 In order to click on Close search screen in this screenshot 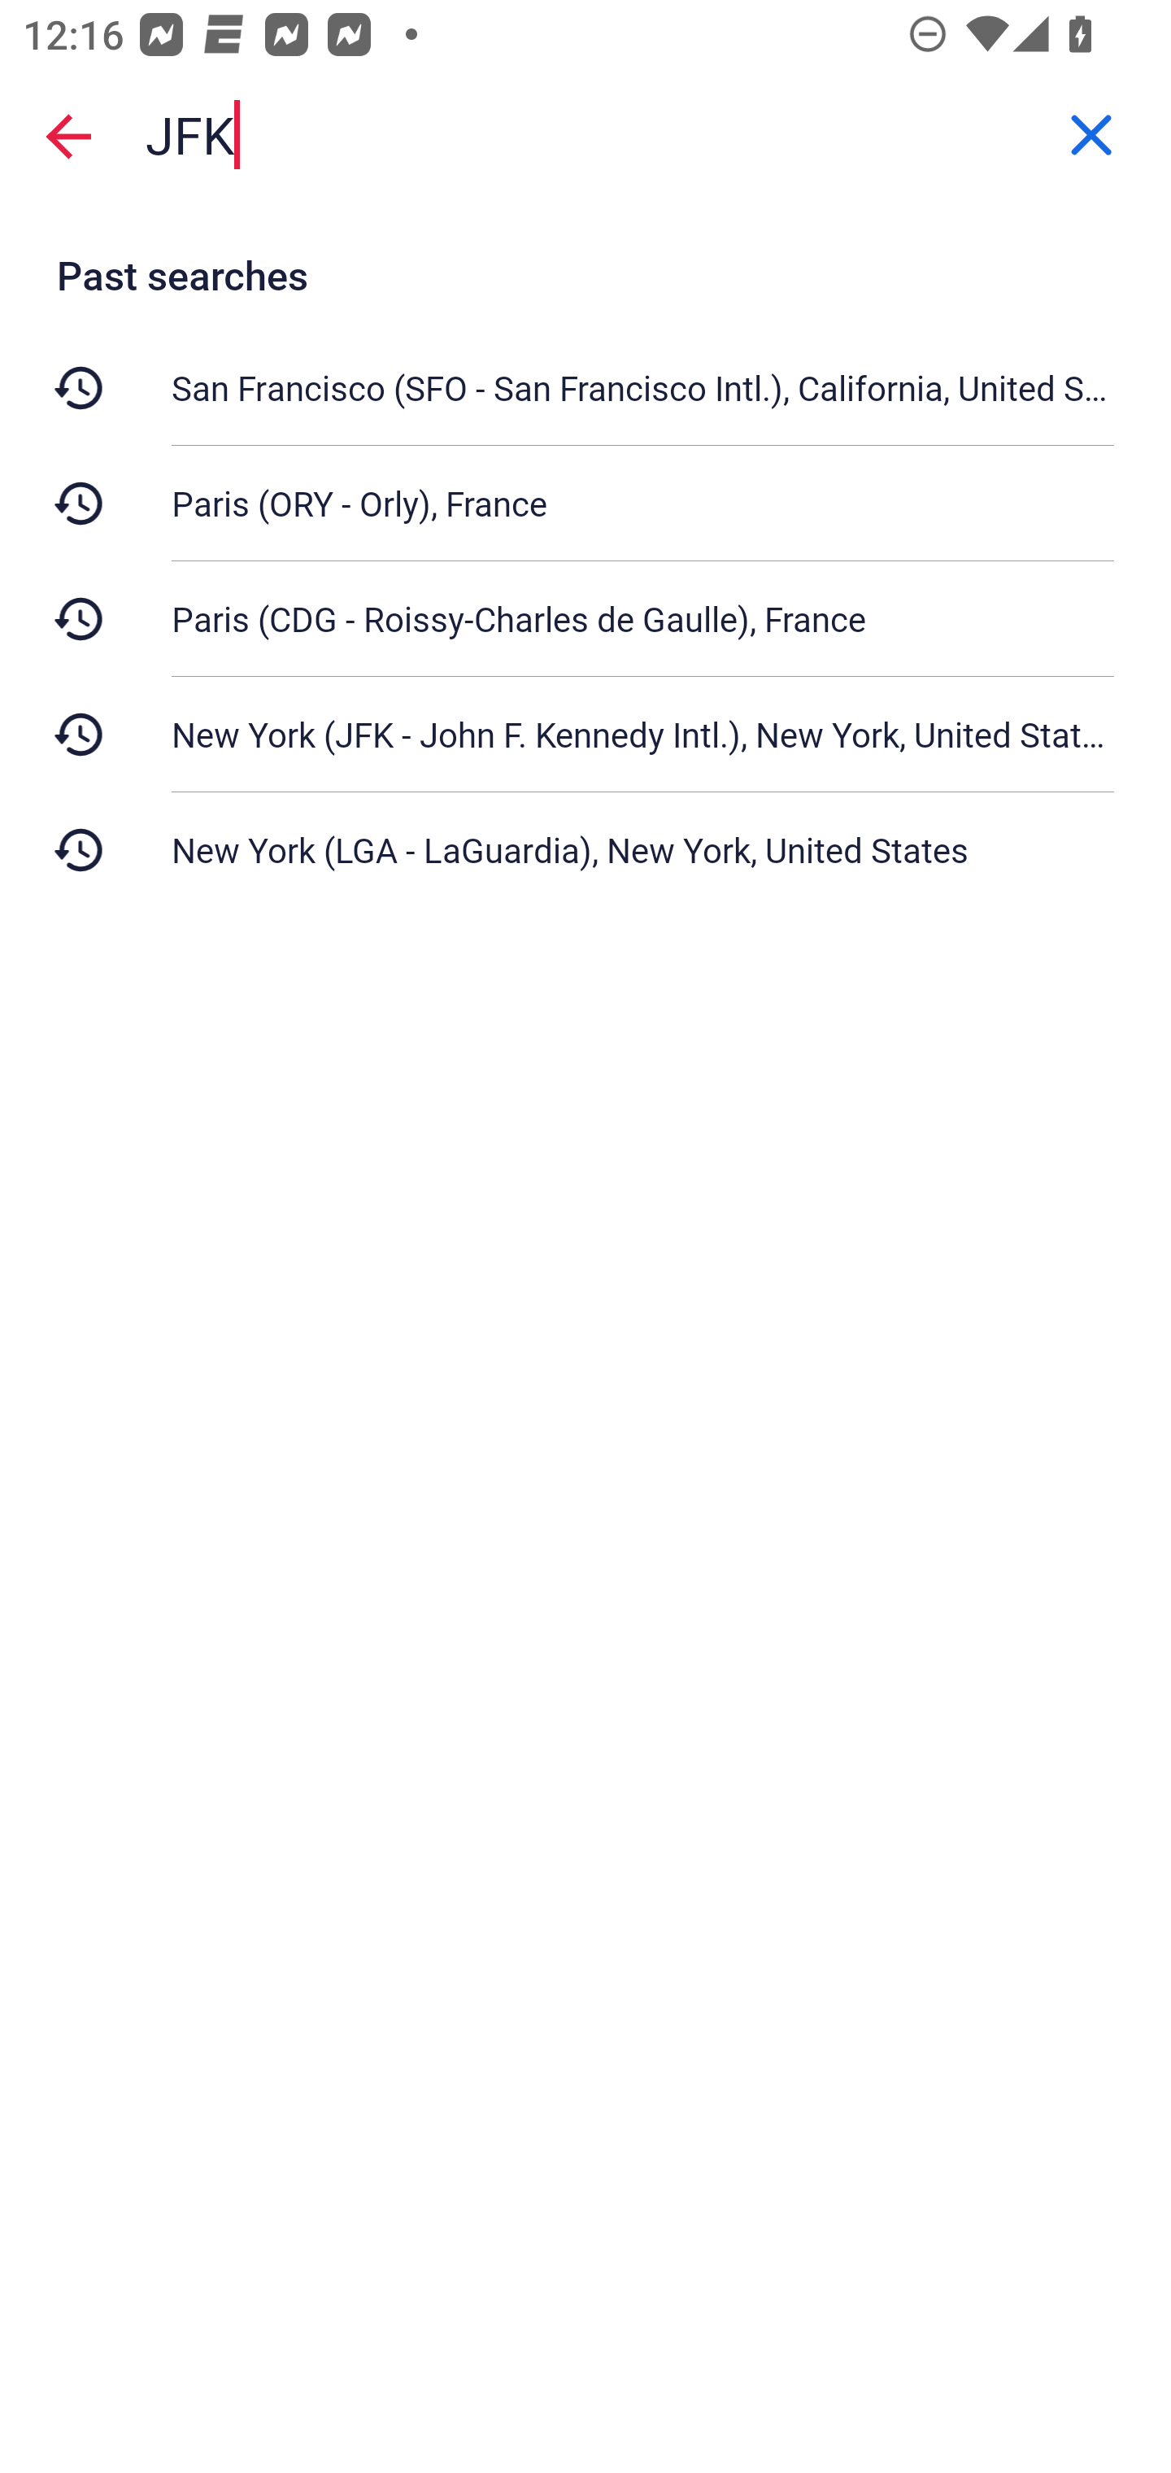, I will do `click(68, 135)`.